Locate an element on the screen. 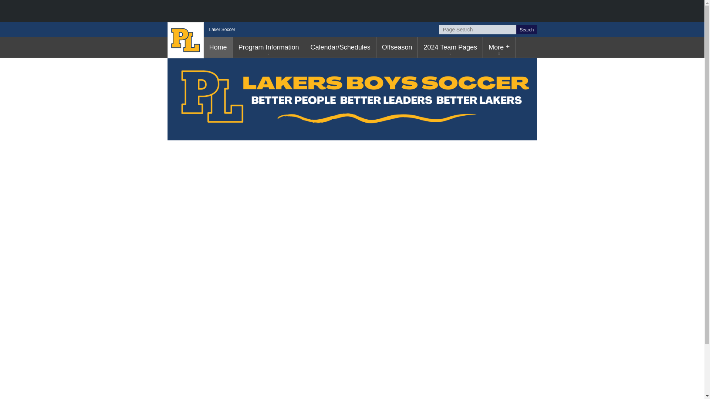  Program Information is located at coordinates (268, 47).